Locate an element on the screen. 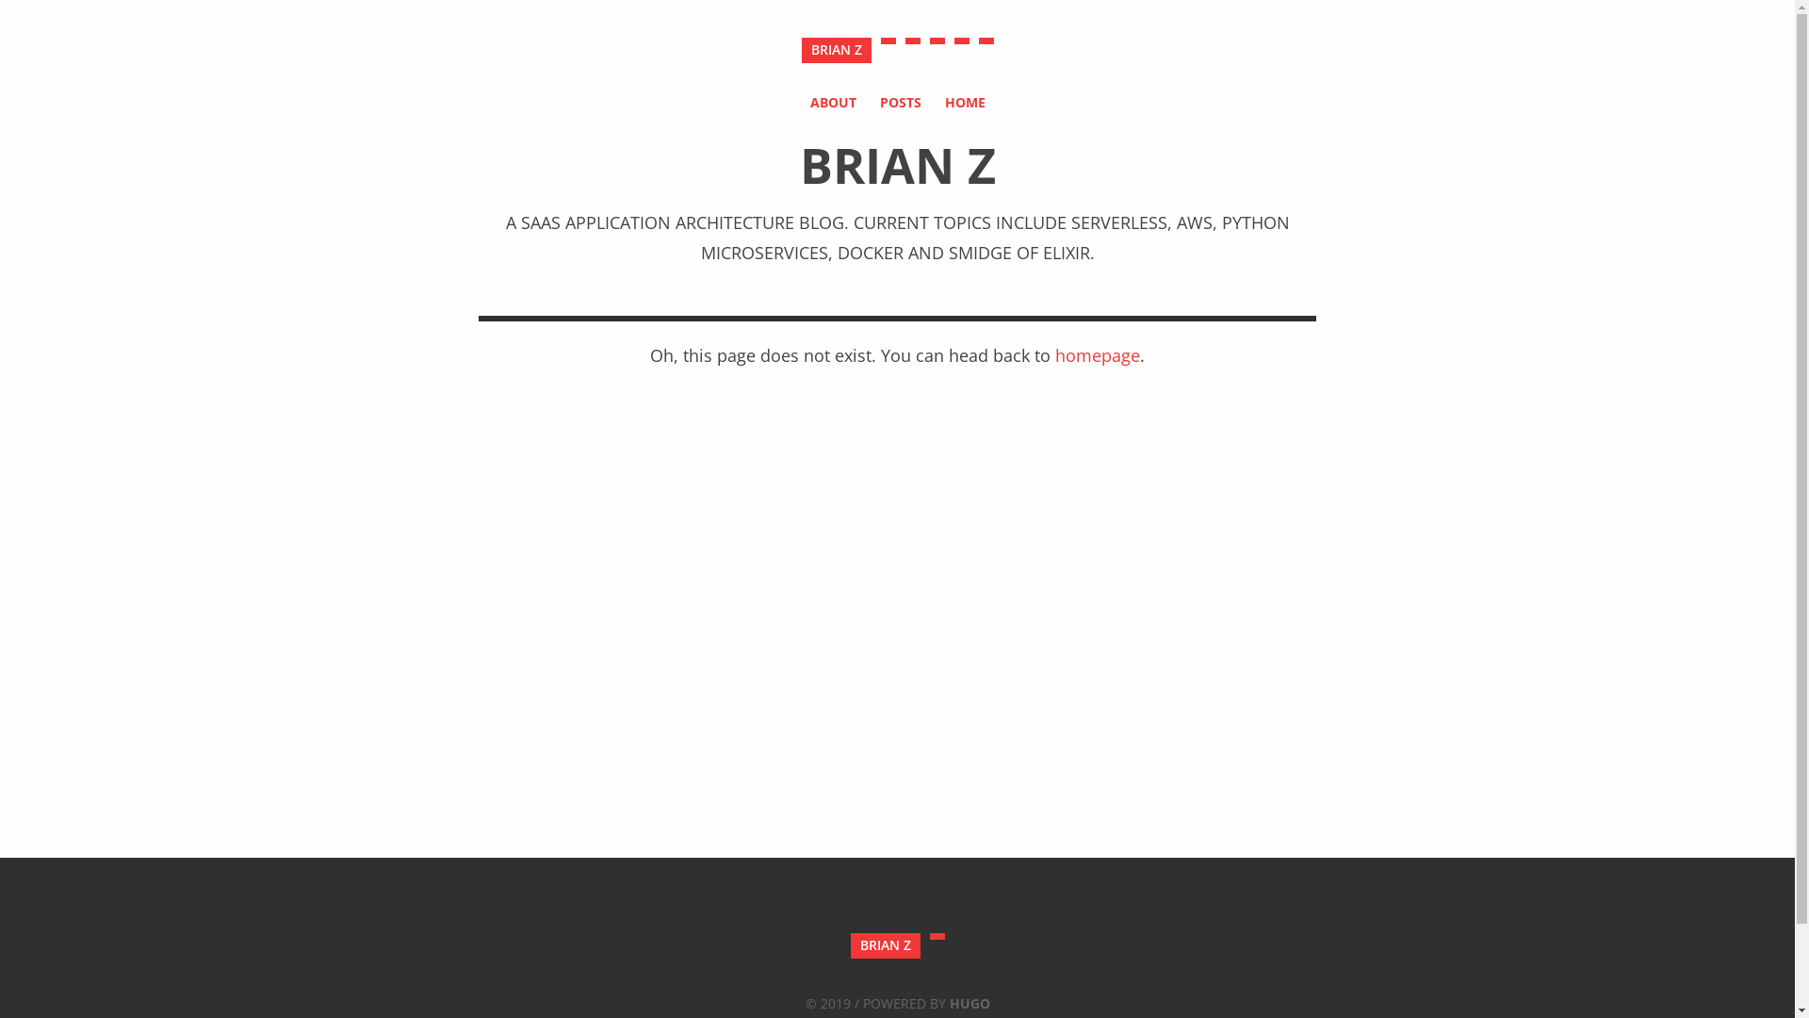  HOME is located at coordinates (965, 102).